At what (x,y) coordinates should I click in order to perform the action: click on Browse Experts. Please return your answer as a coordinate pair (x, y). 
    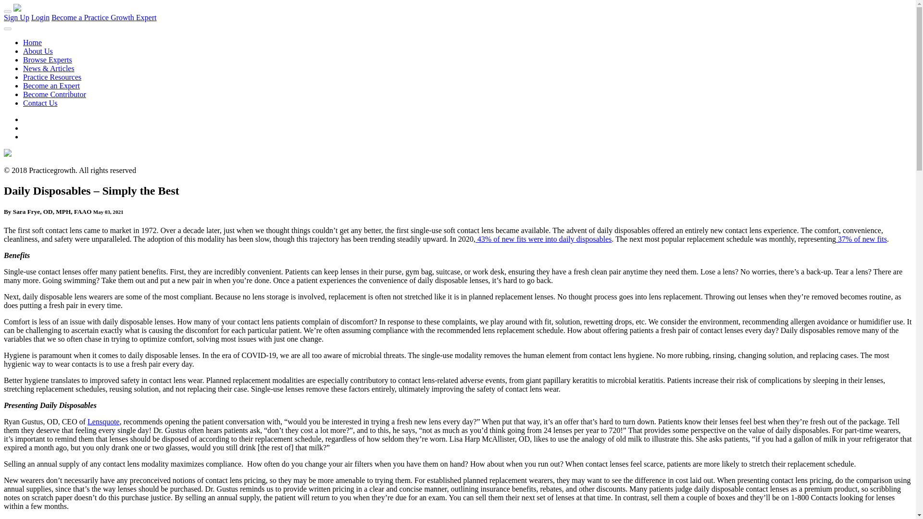
    Looking at the image, I should click on (47, 60).